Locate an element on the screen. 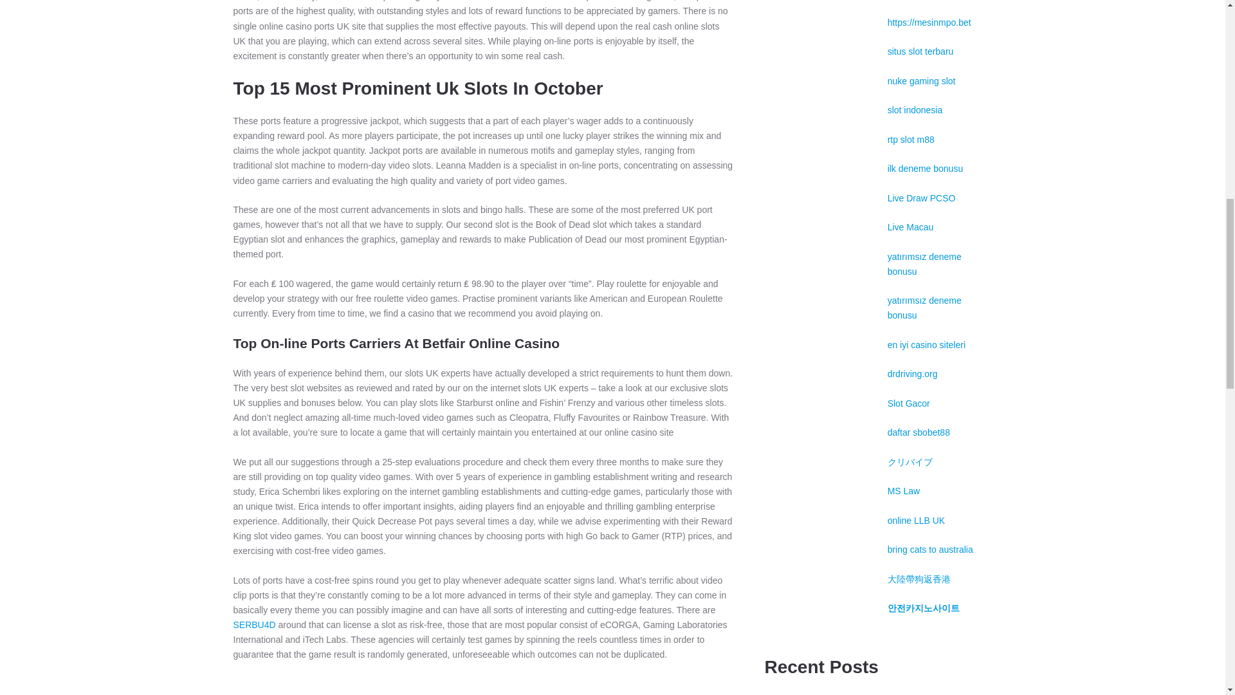 Image resolution: width=1235 pixels, height=695 pixels. Live Draw PCSO is located at coordinates (922, 198).